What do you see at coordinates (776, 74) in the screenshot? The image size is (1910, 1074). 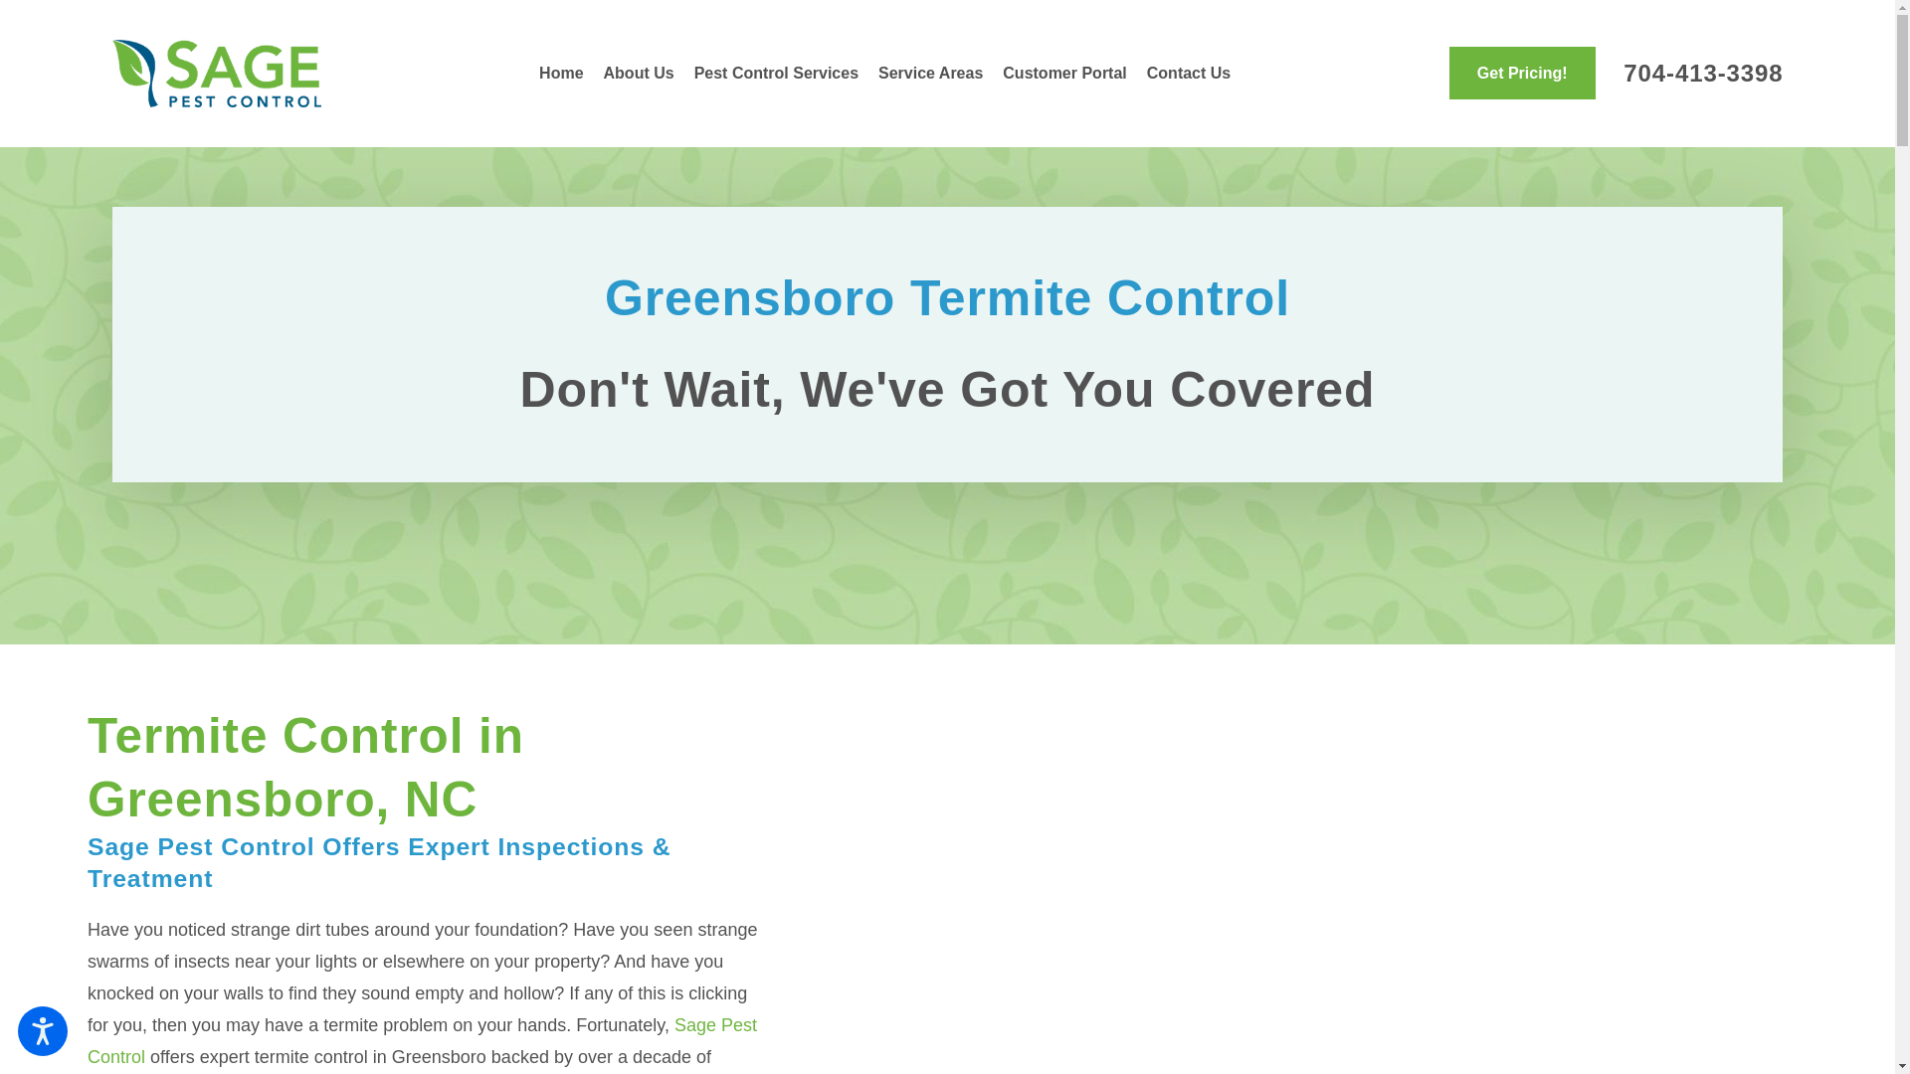 I see `Pest Control Services` at bounding box center [776, 74].